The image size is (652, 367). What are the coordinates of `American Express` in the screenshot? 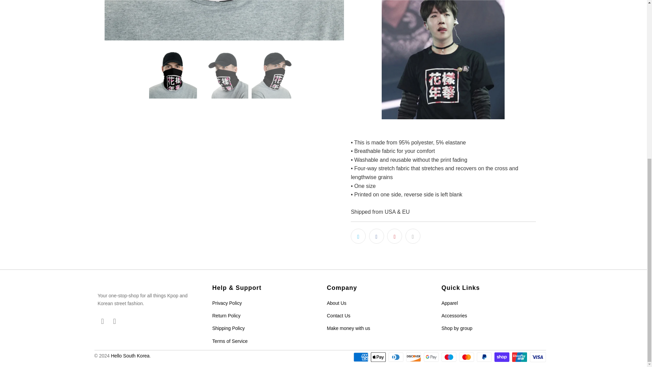 It's located at (361, 357).